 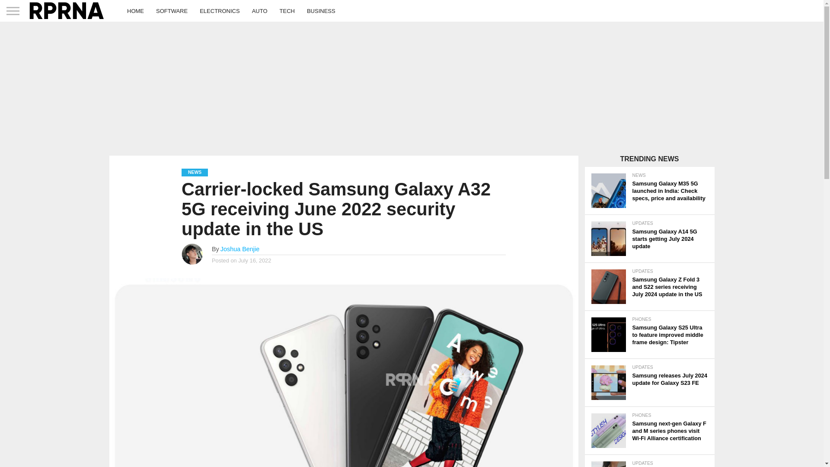 I want to click on HOME, so click(x=136, y=10).